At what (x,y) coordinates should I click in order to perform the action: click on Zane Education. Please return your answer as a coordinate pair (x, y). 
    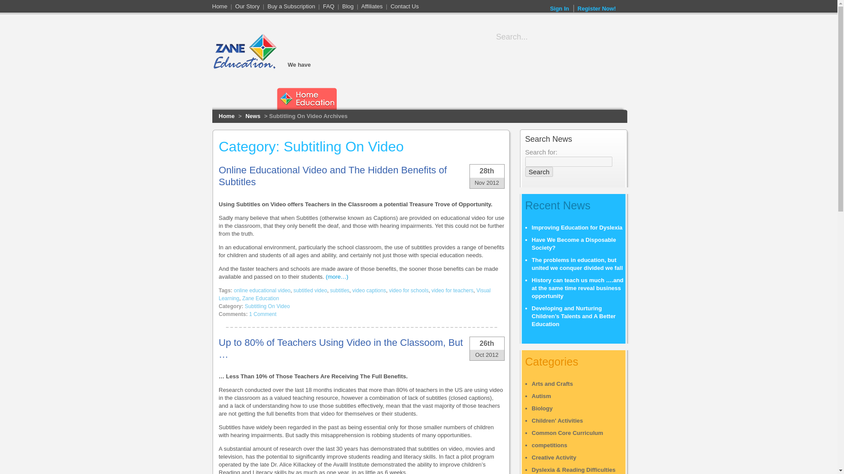
    Looking at the image, I should click on (261, 298).